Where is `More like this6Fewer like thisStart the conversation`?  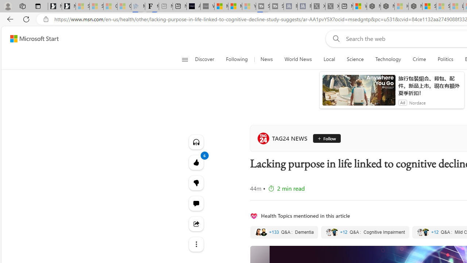 More like this6Fewer like thisStart the conversation is located at coordinates (196, 183).